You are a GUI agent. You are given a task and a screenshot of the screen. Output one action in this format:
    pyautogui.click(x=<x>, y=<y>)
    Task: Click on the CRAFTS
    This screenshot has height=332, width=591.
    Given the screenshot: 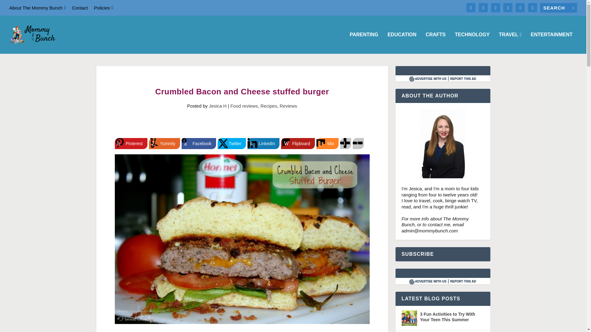 What is the action you would take?
    pyautogui.click(x=435, y=43)
    